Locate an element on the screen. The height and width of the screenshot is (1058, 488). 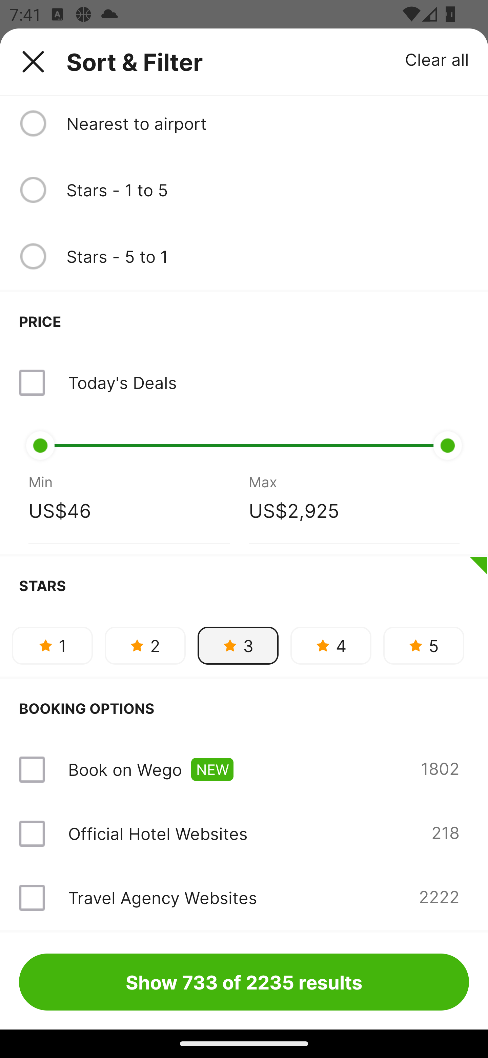
Official Hotel Websites is located at coordinates (158, 834).